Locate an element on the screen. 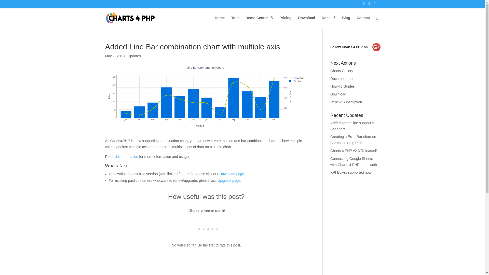  Connecting Google Sheets with Charts 4 PHP framework is located at coordinates (354, 161).